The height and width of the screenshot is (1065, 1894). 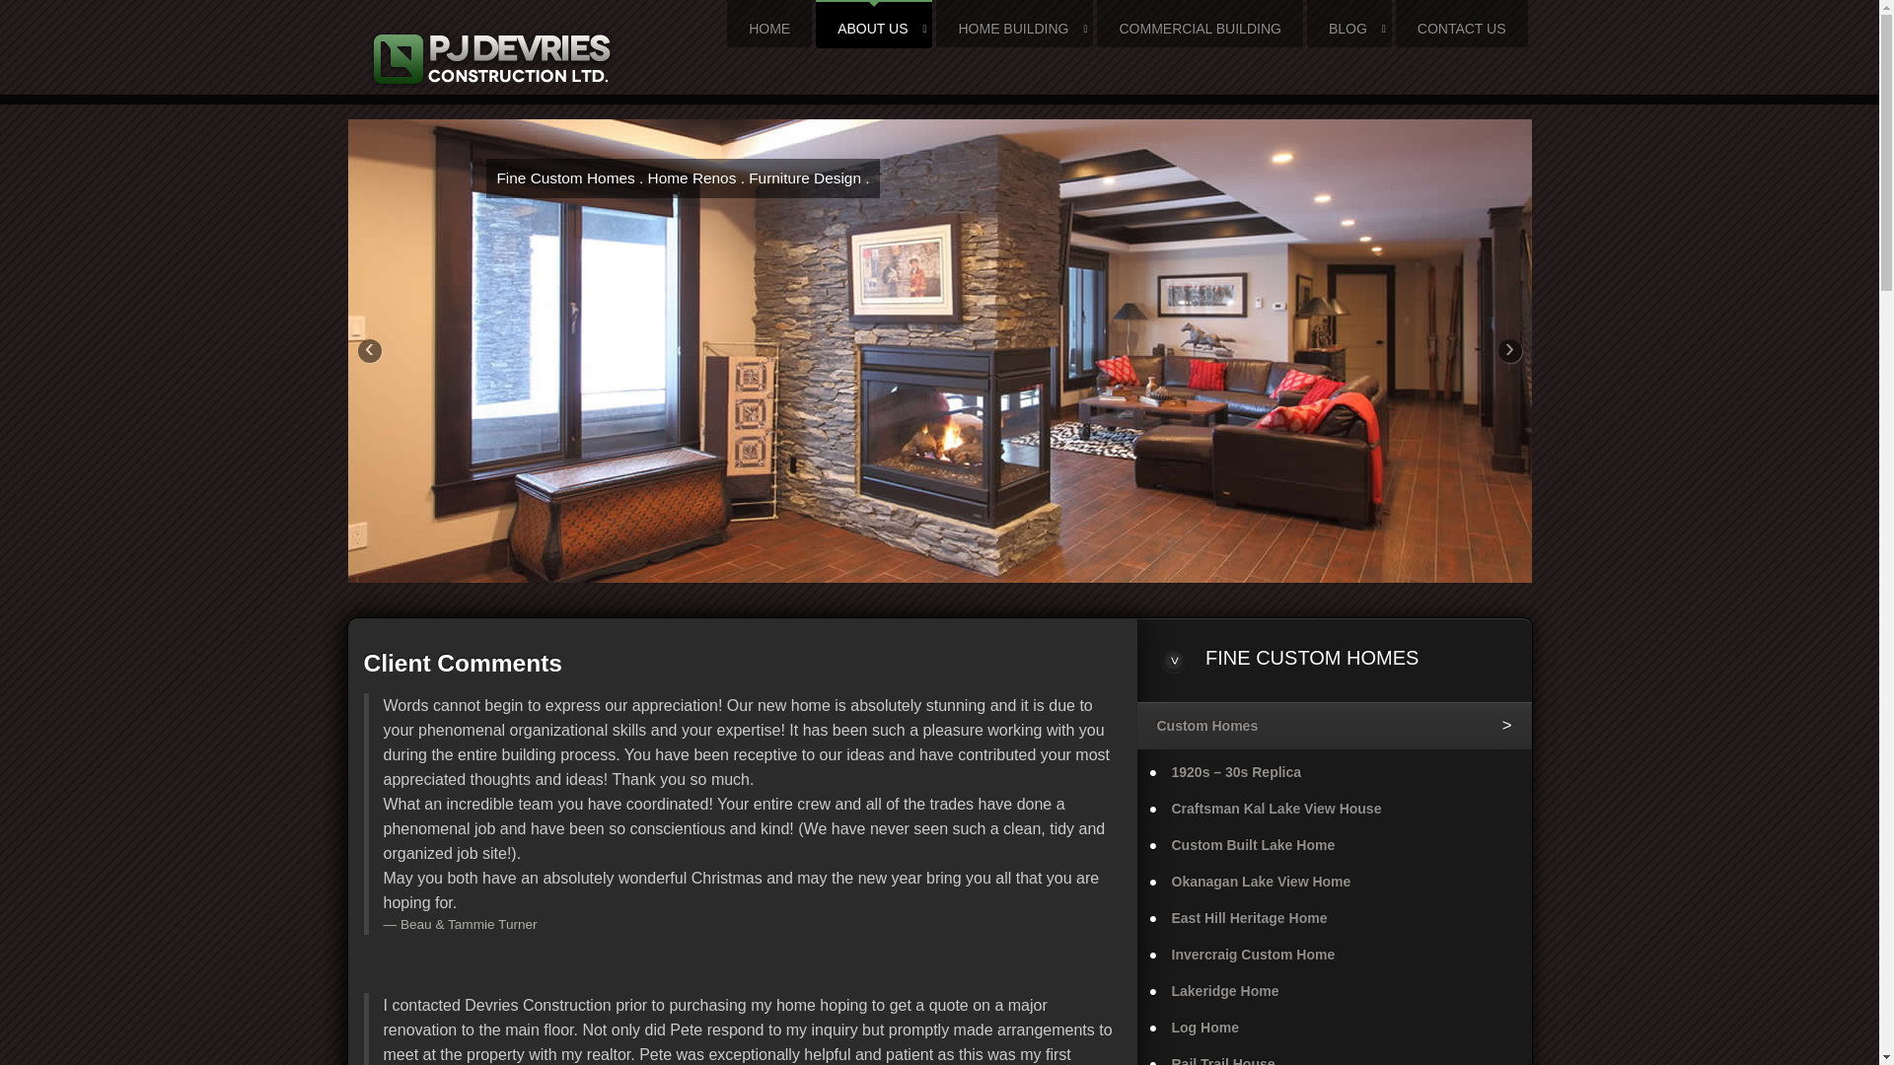 I want to click on CONTACT US, so click(x=1462, y=28).